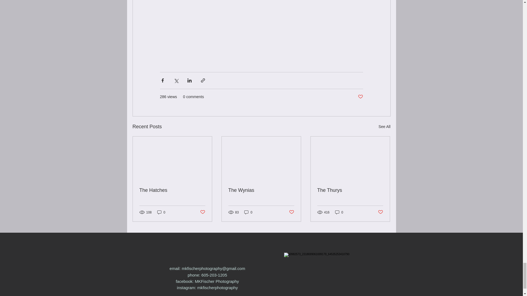 The image size is (527, 296). I want to click on Post not marked as liked, so click(291, 212).